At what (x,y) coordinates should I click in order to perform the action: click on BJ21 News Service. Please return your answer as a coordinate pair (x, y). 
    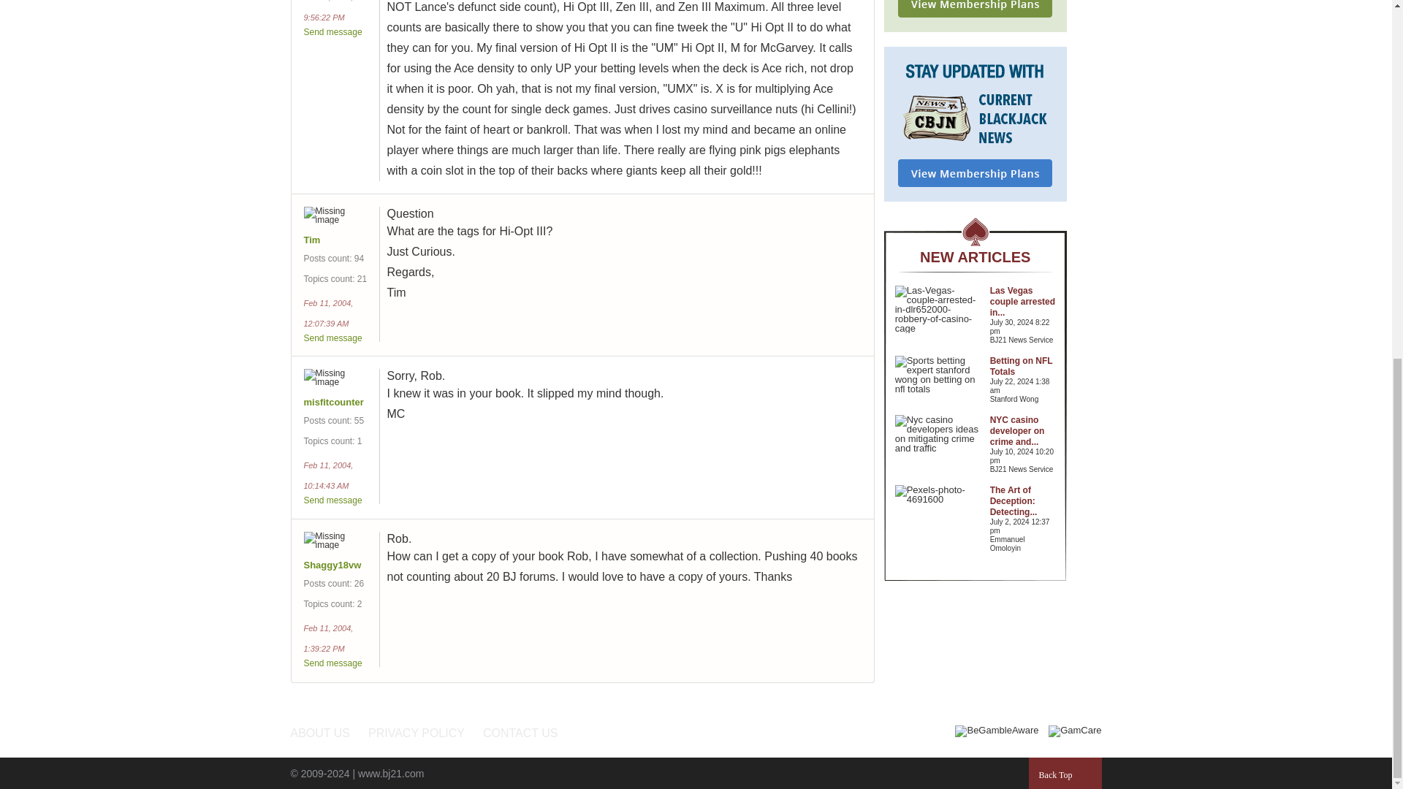
    Looking at the image, I should click on (1023, 470).